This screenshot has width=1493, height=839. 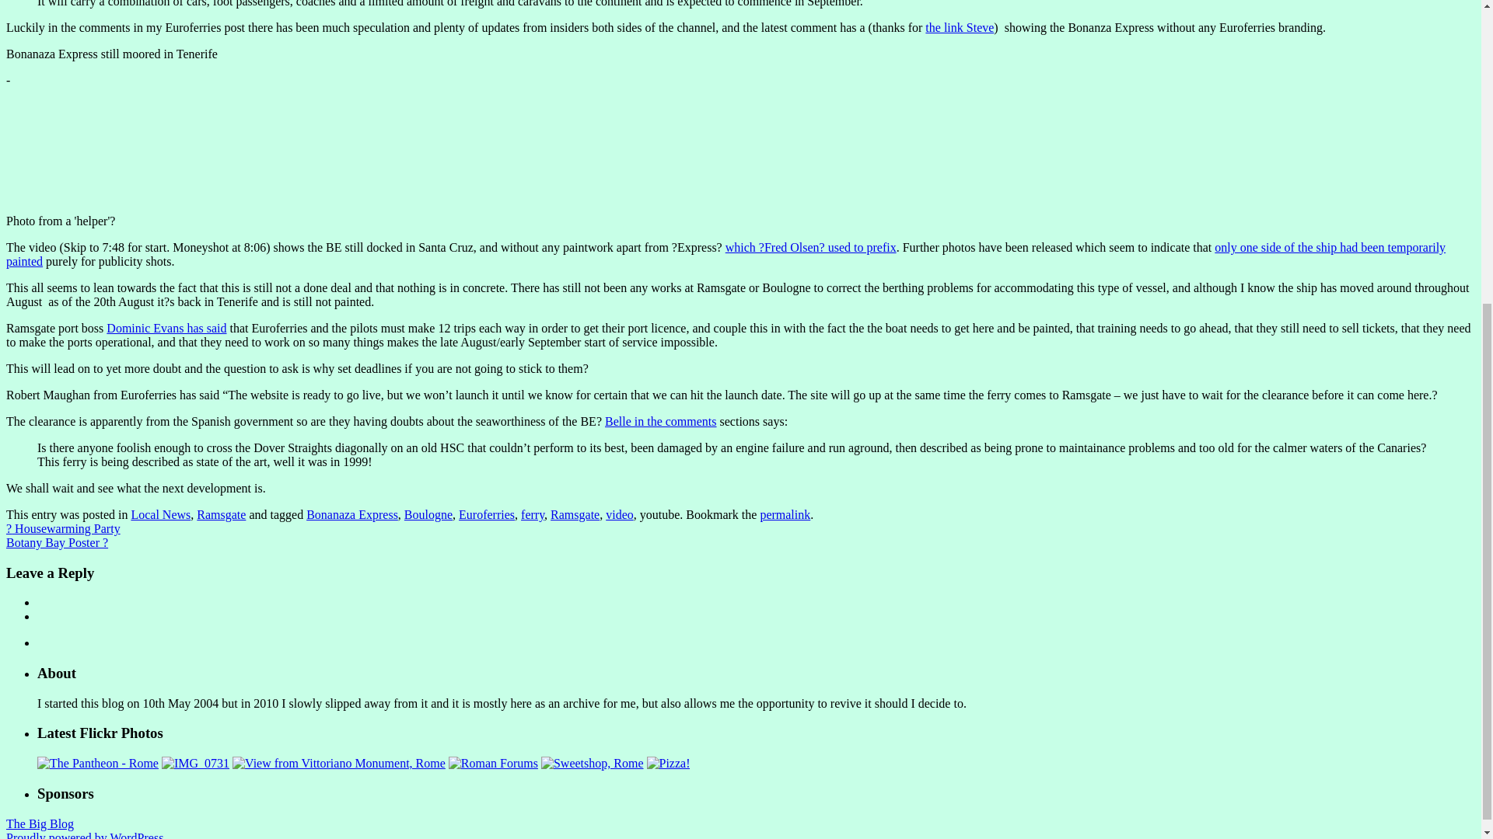 What do you see at coordinates (660, 421) in the screenshot?
I see `Belle in the comments` at bounding box center [660, 421].